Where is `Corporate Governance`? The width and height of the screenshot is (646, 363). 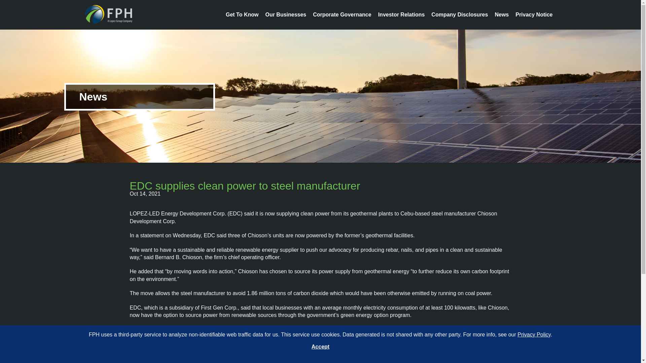 Corporate Governance is located at coordinates (342, 14).